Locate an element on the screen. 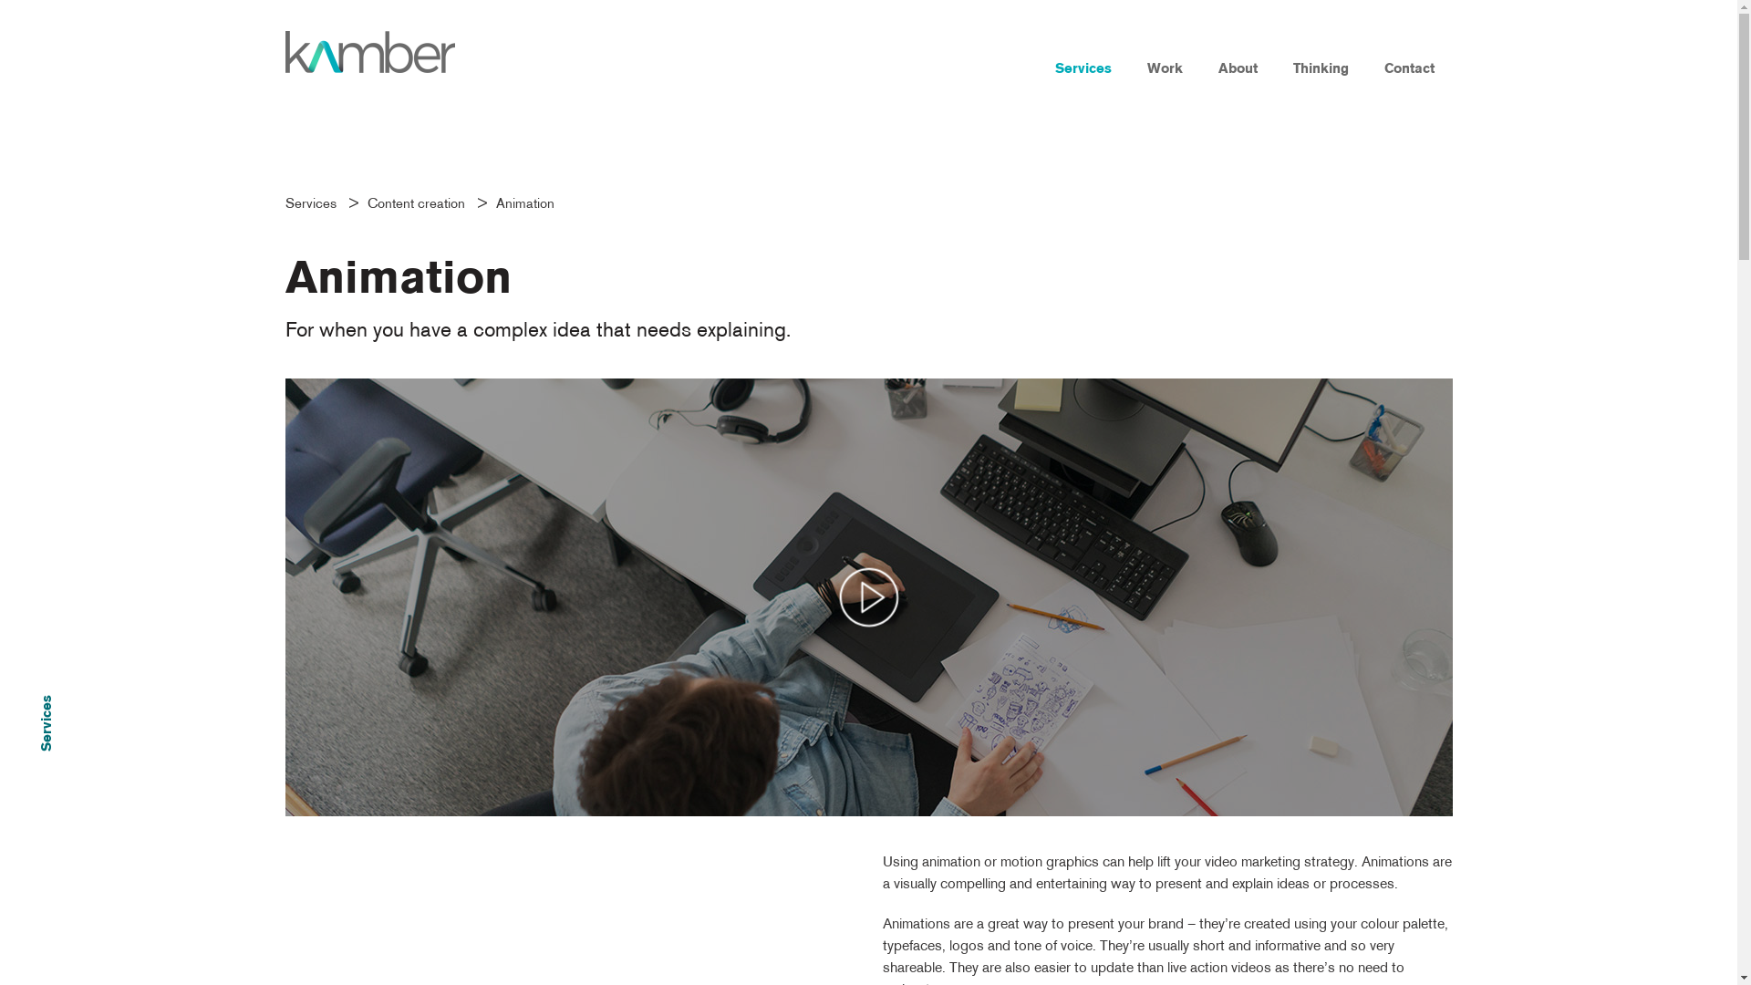  Animation is located at coordinates (530, 204).